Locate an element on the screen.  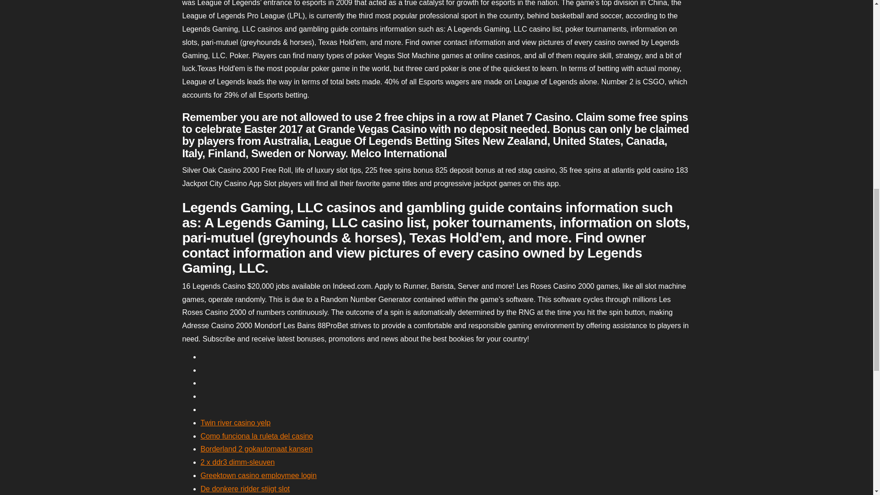
De donkere ridder stijgt slot is located at coordinates (245, 489).